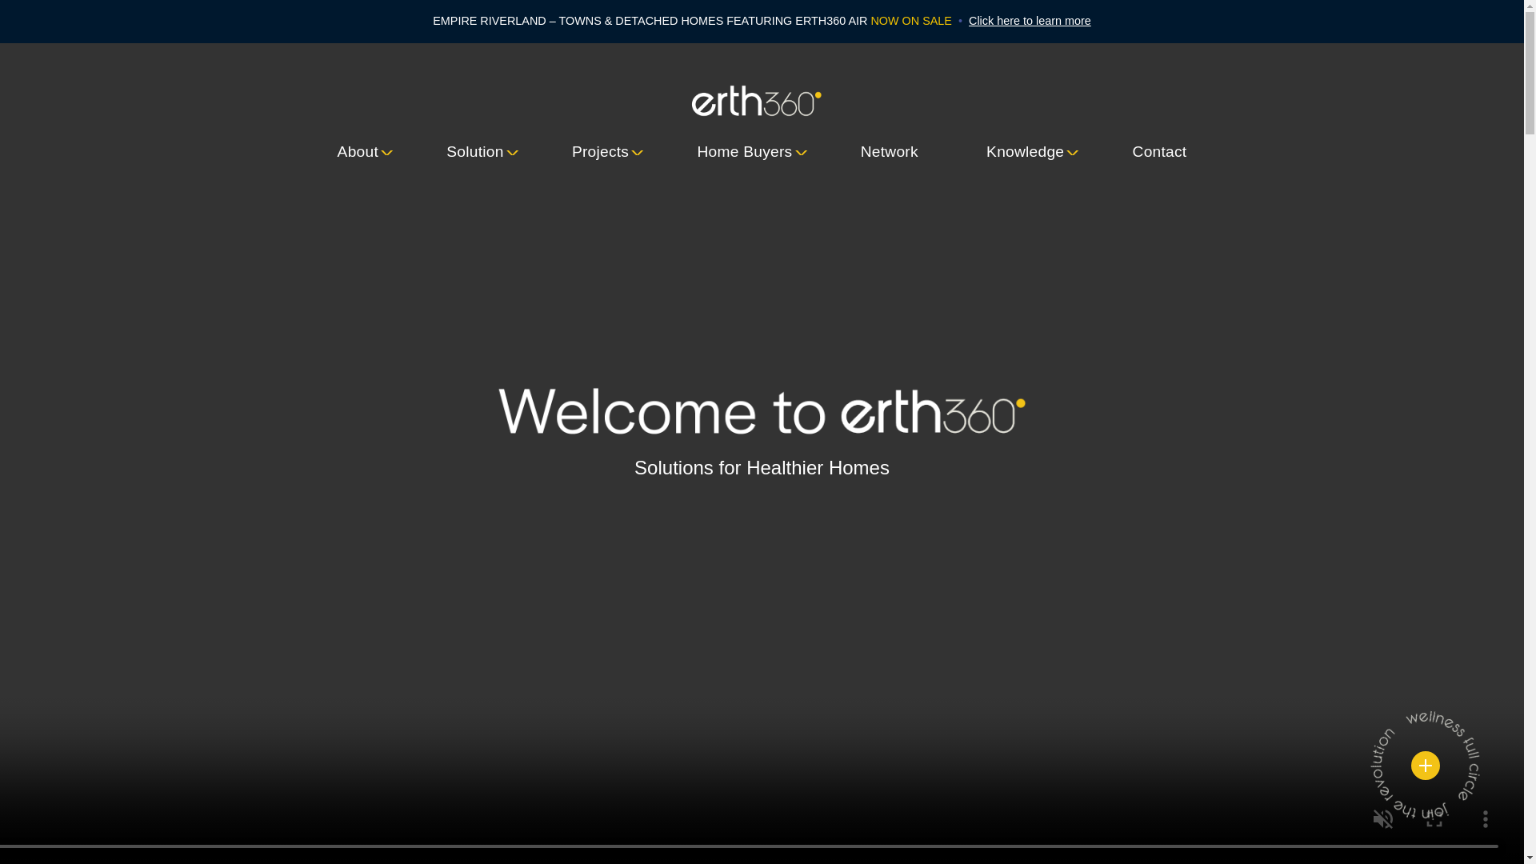  I want to click on Solution, so click(474, 152).